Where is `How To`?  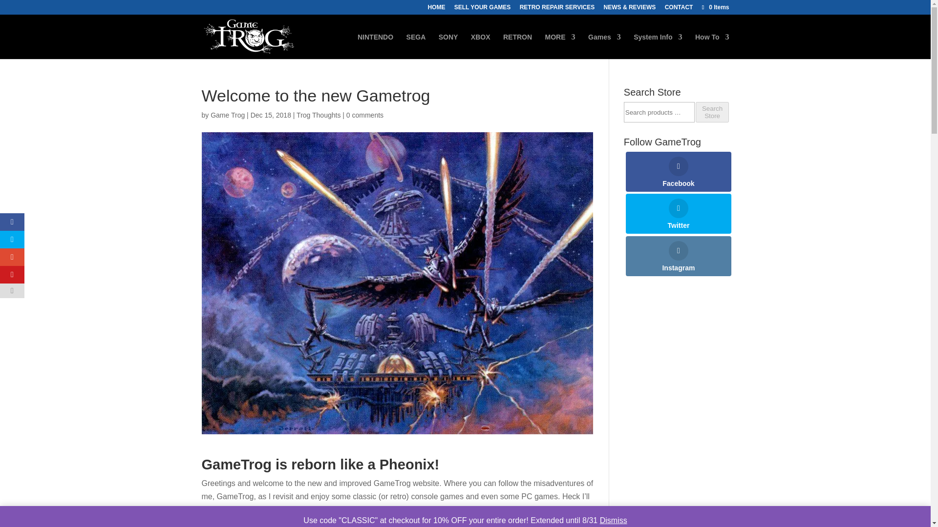
How To is located at coordinates (712, 46).